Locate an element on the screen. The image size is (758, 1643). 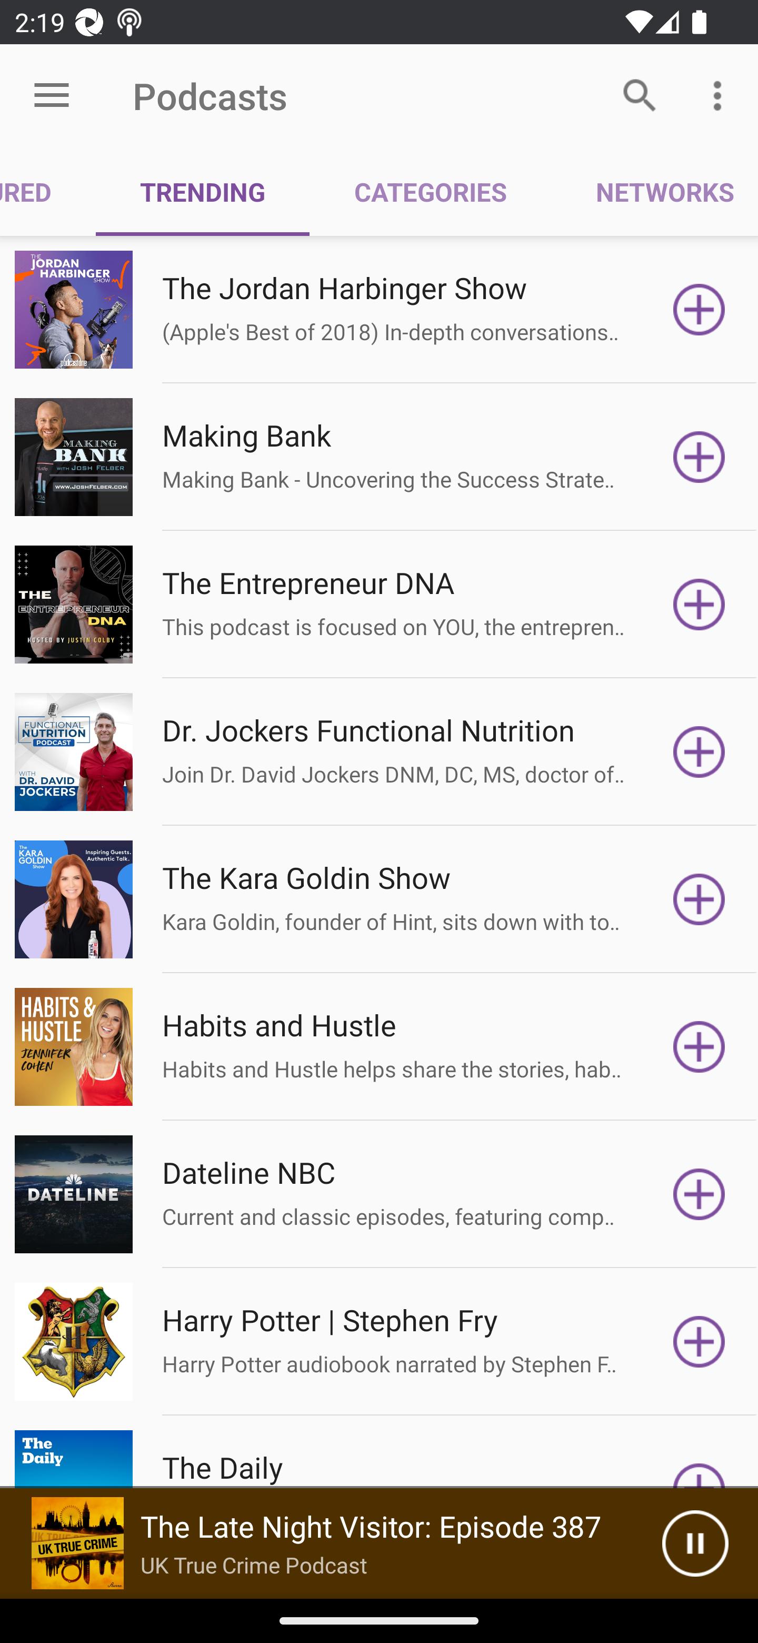
Subscribe is located at coordinates (699, 457).